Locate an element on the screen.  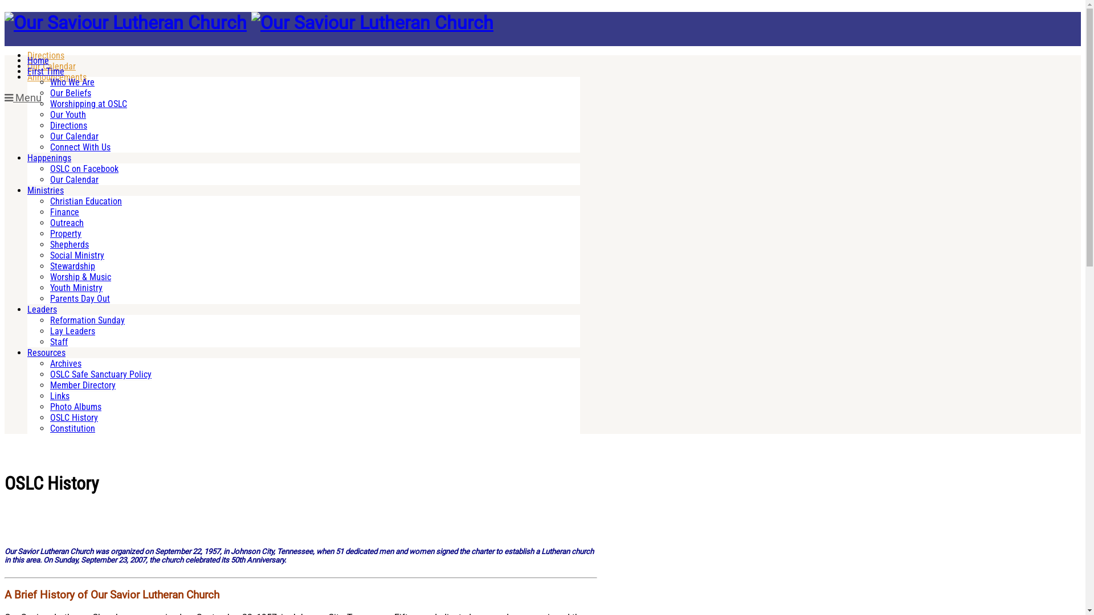
Announcements is located at coordinates (57, 77).